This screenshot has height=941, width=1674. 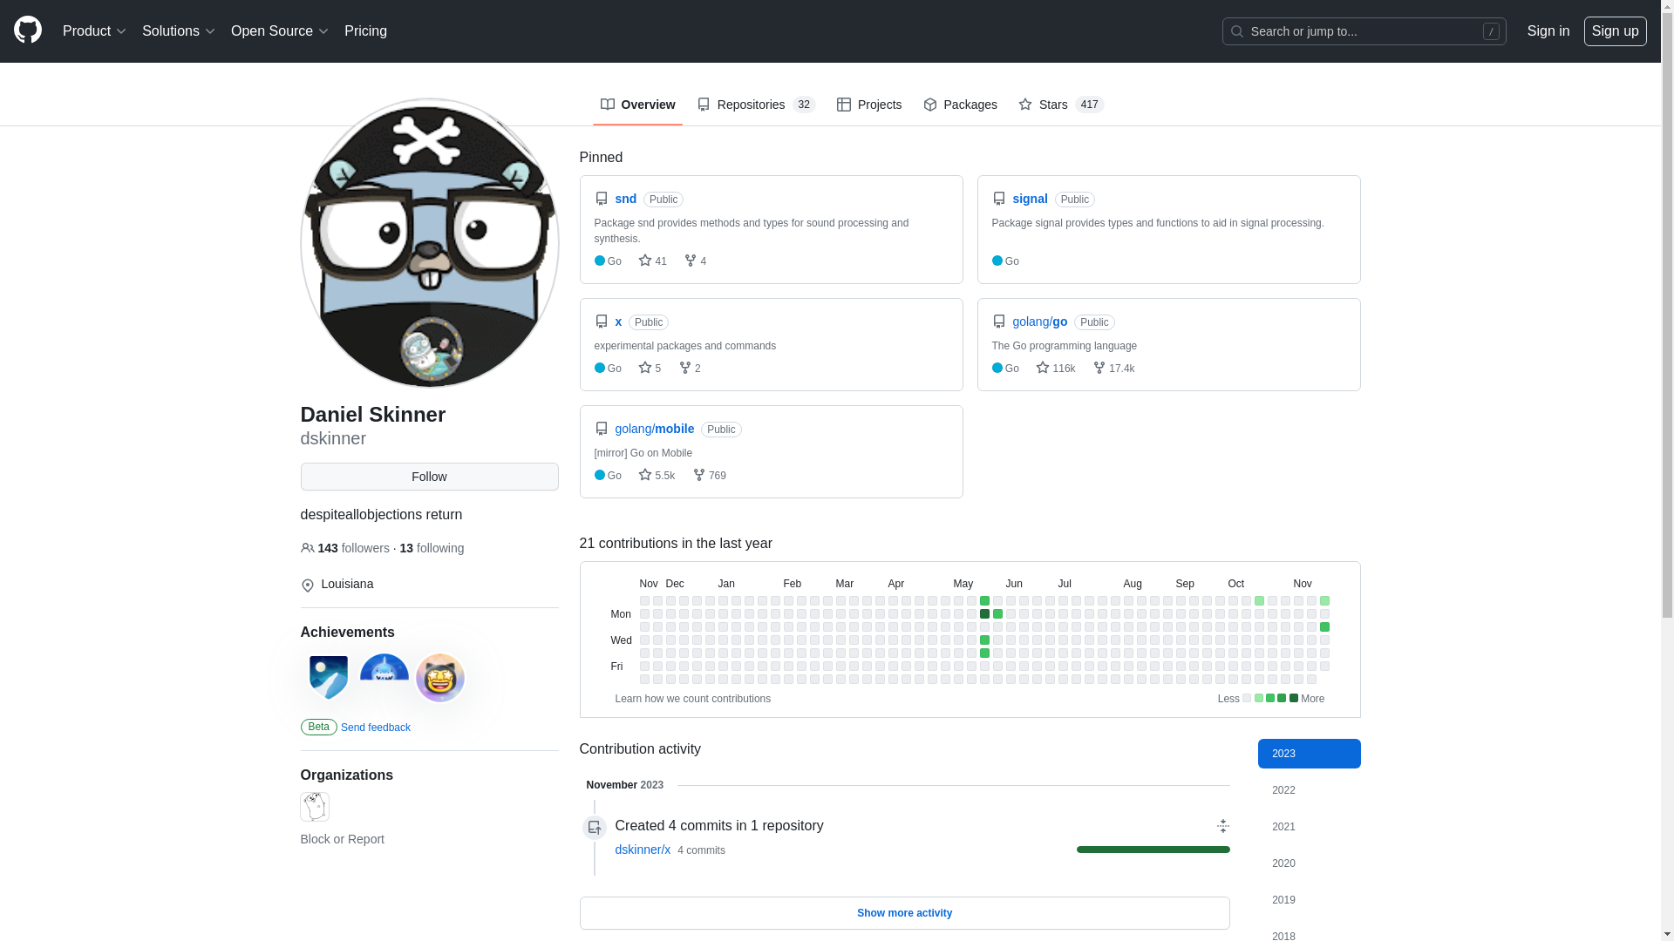 I want to click on Follow, so click(x=429, y=477).